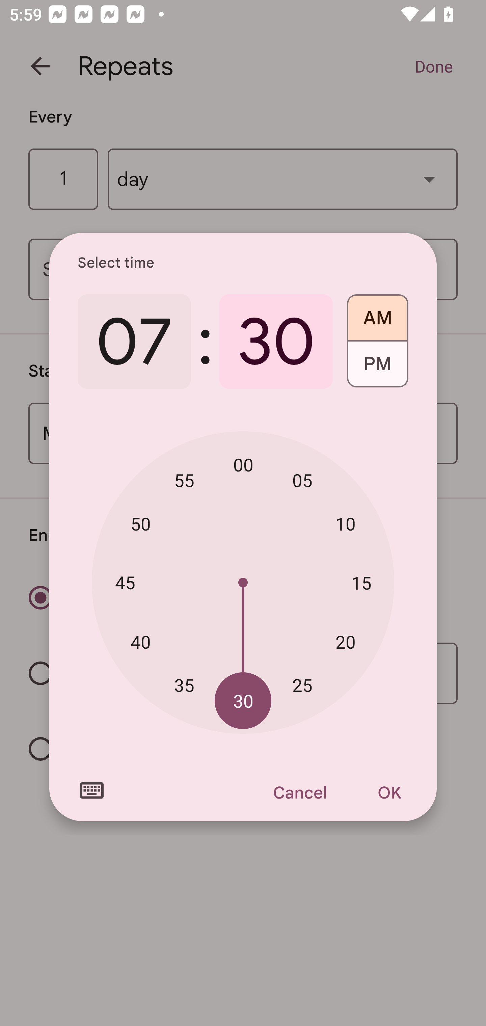 Image resolution: width=486 pixels, height=1026 pixels. Describe the element at coordinates (184, 480) in the screenshot. I see `55 55 minutes` at that location.